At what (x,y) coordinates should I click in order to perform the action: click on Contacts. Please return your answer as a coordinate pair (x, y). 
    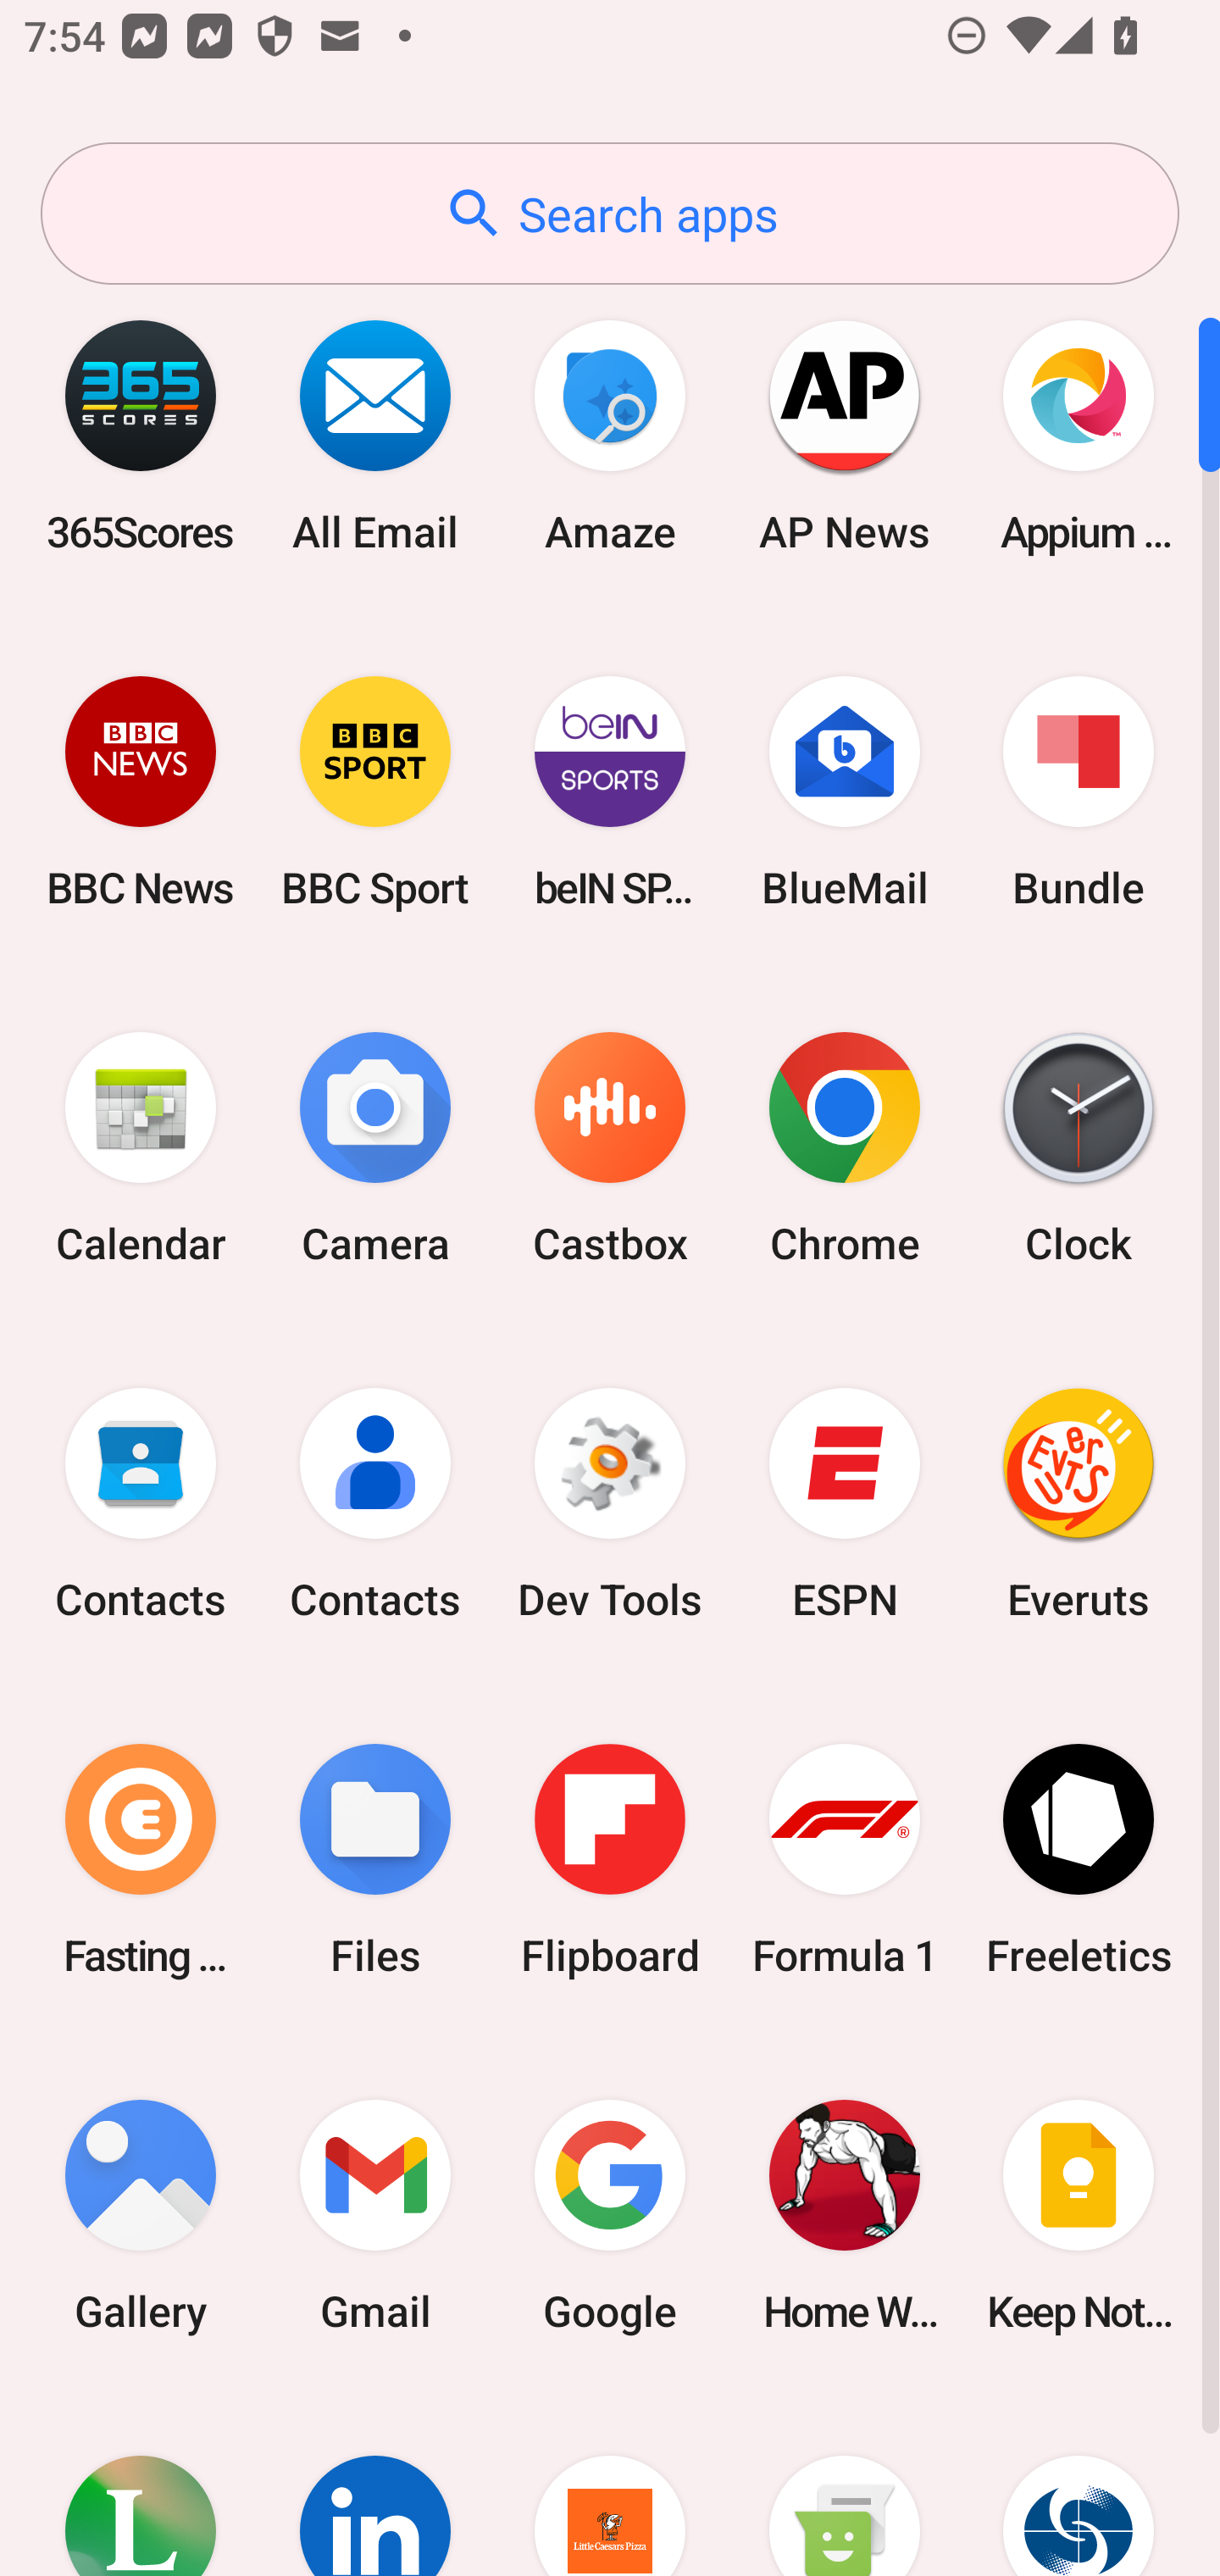
    Looking at the image, I should click on (375, 1504).